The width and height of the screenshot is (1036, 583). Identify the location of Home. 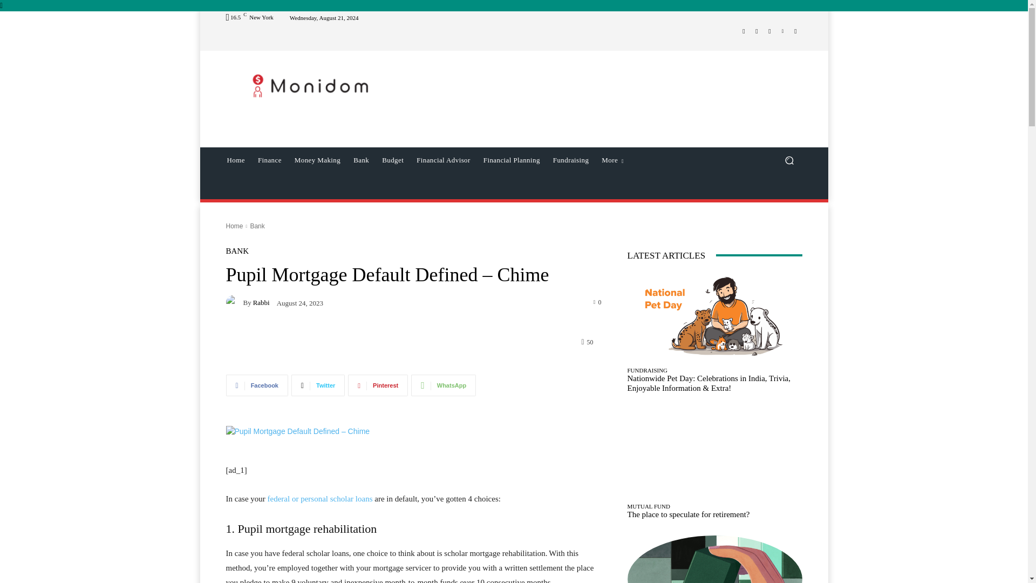
(235, 160).